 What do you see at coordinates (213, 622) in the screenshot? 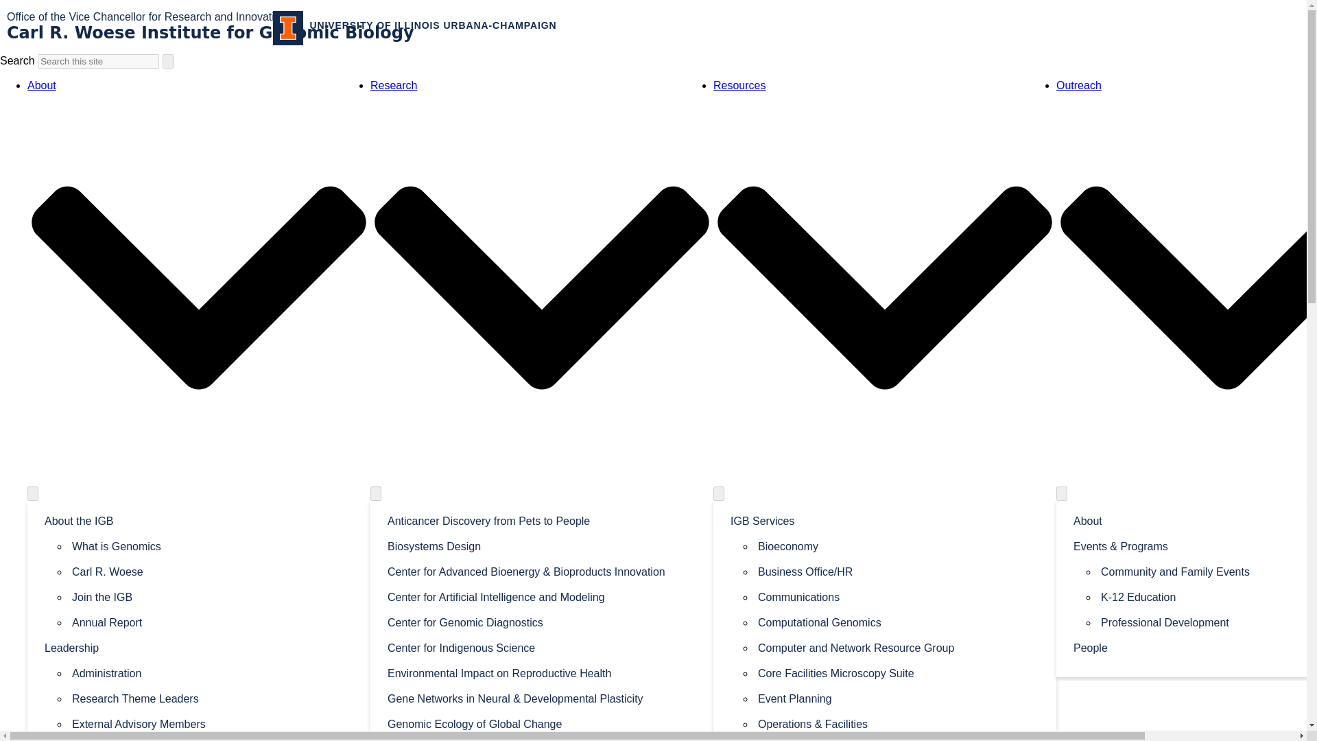
I see `Videos` at bounding box center [213, 622].